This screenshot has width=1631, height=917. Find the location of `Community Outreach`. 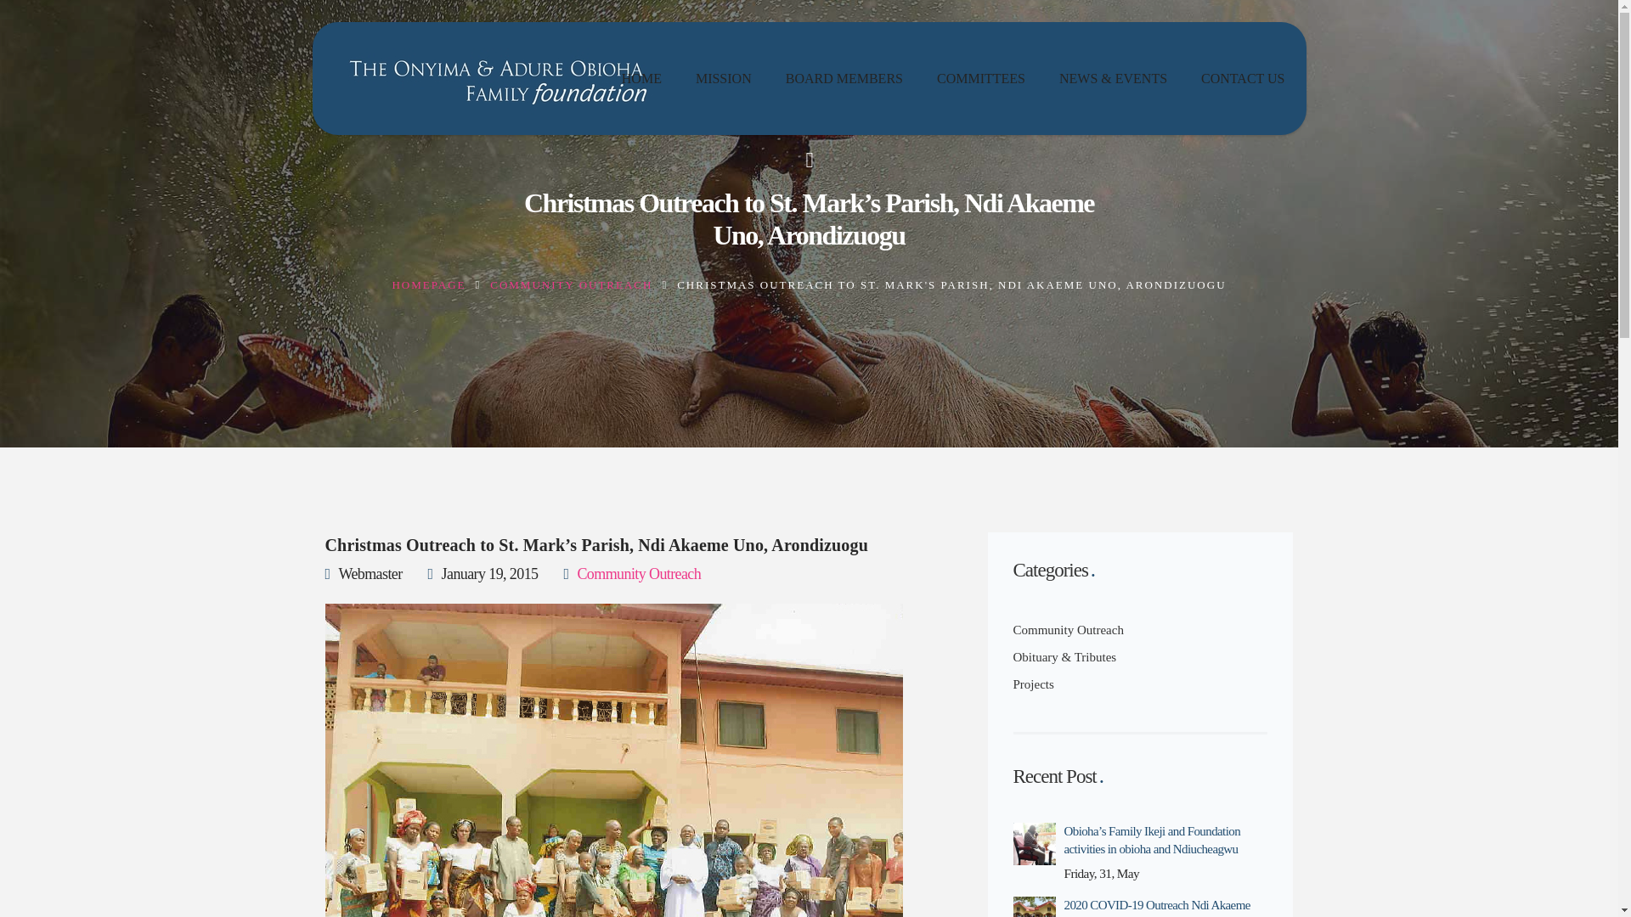

Community Outreach is located at coordinates (1068, 630).